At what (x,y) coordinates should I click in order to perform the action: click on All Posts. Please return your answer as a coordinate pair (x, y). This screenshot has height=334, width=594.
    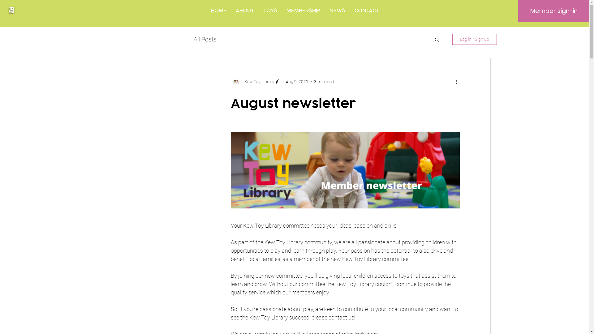
    Looking at the image, I should click on (205, 39).